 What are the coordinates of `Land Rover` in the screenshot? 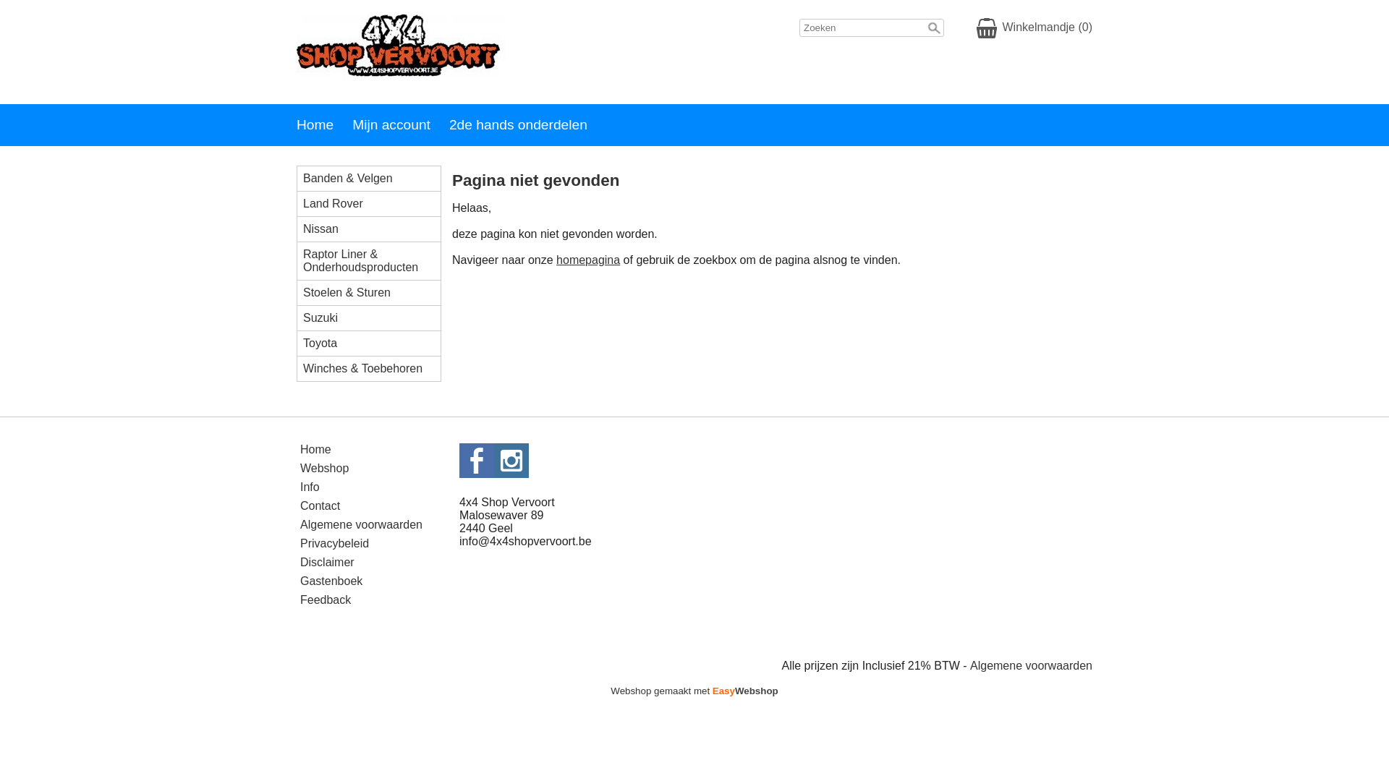 It's located at (375, 204).